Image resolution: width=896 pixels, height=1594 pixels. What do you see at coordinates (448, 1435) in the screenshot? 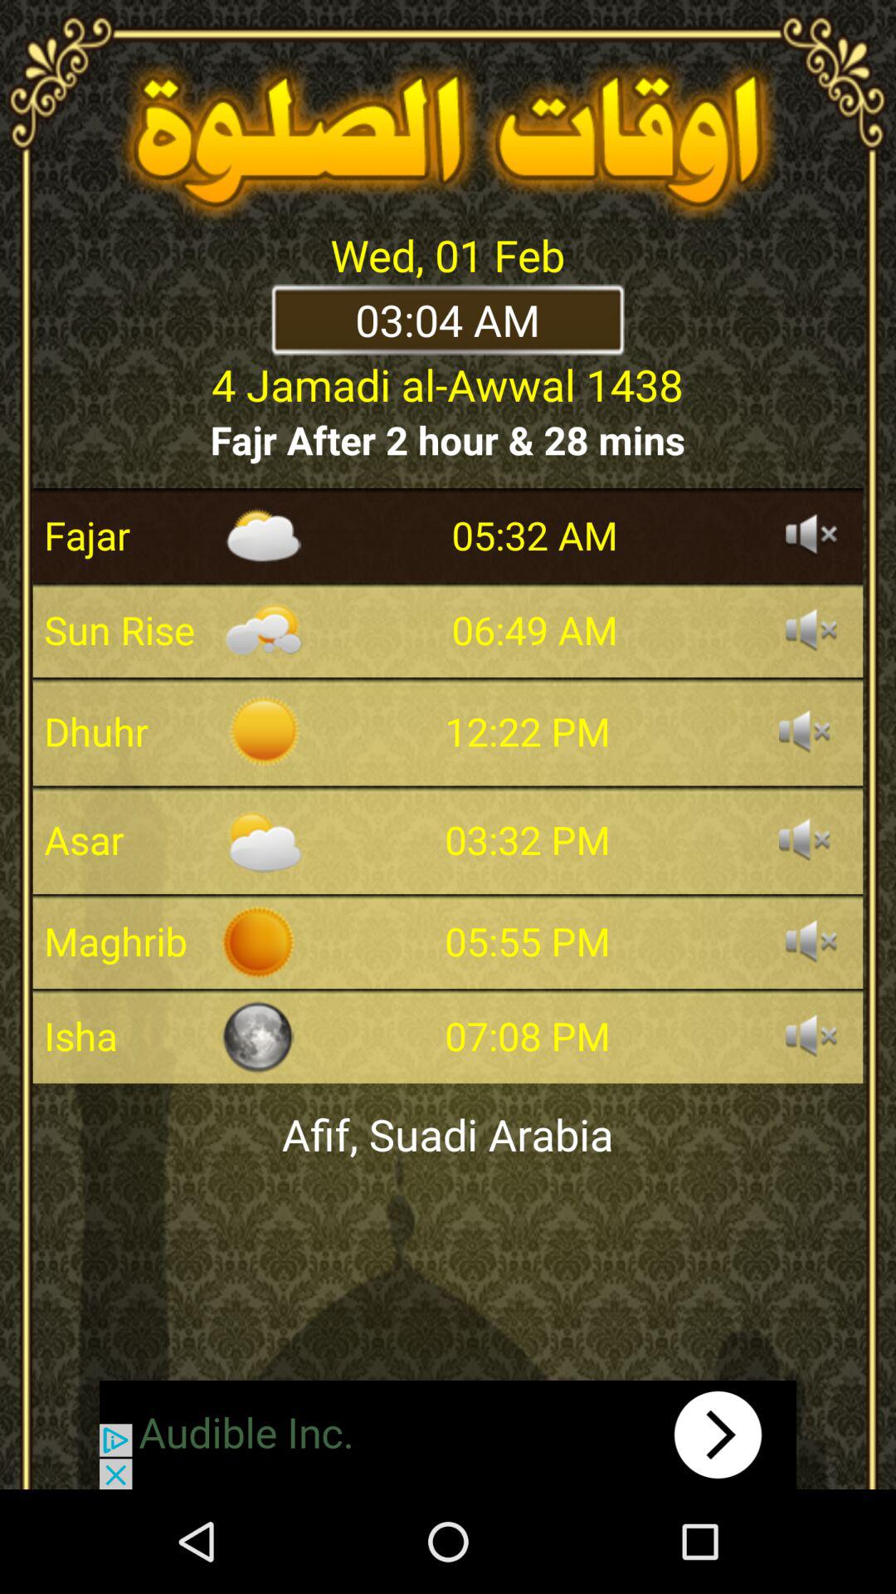
I see `advertisement for audible` at bounding box center [448, 1435].